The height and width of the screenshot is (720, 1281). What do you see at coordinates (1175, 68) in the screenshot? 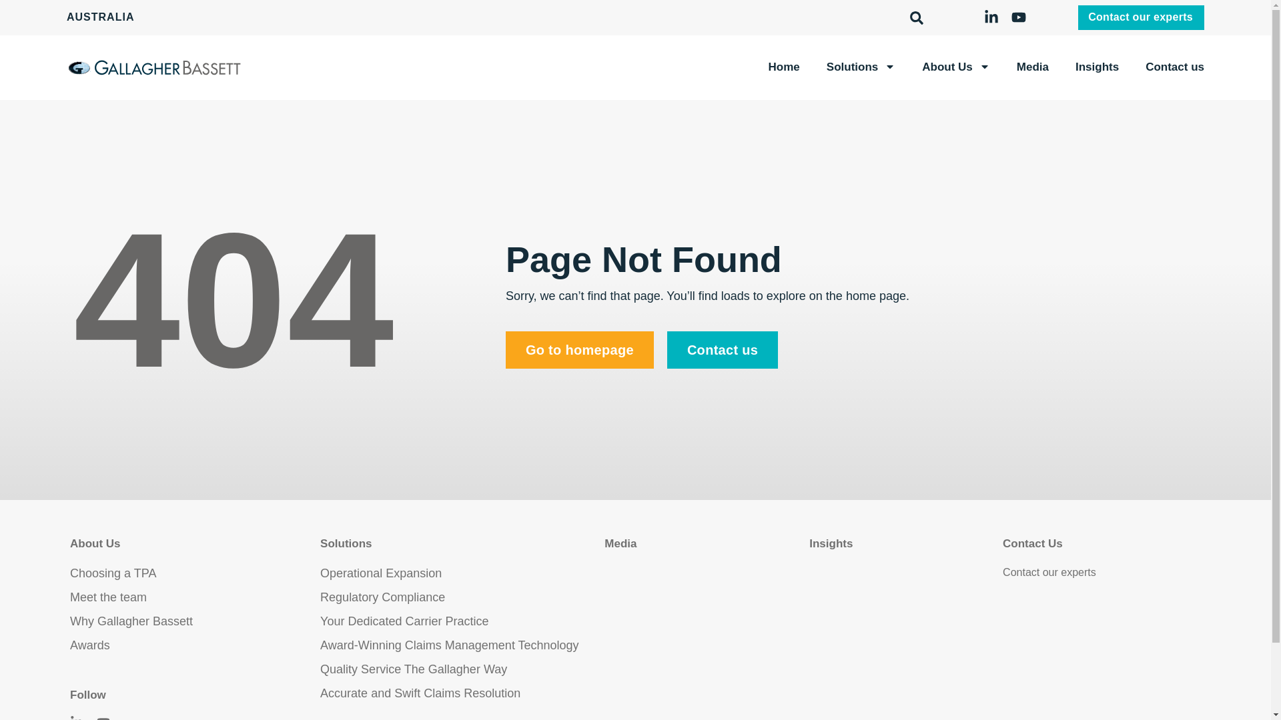
I see `Contact us` at bounding box center [1175, 68].